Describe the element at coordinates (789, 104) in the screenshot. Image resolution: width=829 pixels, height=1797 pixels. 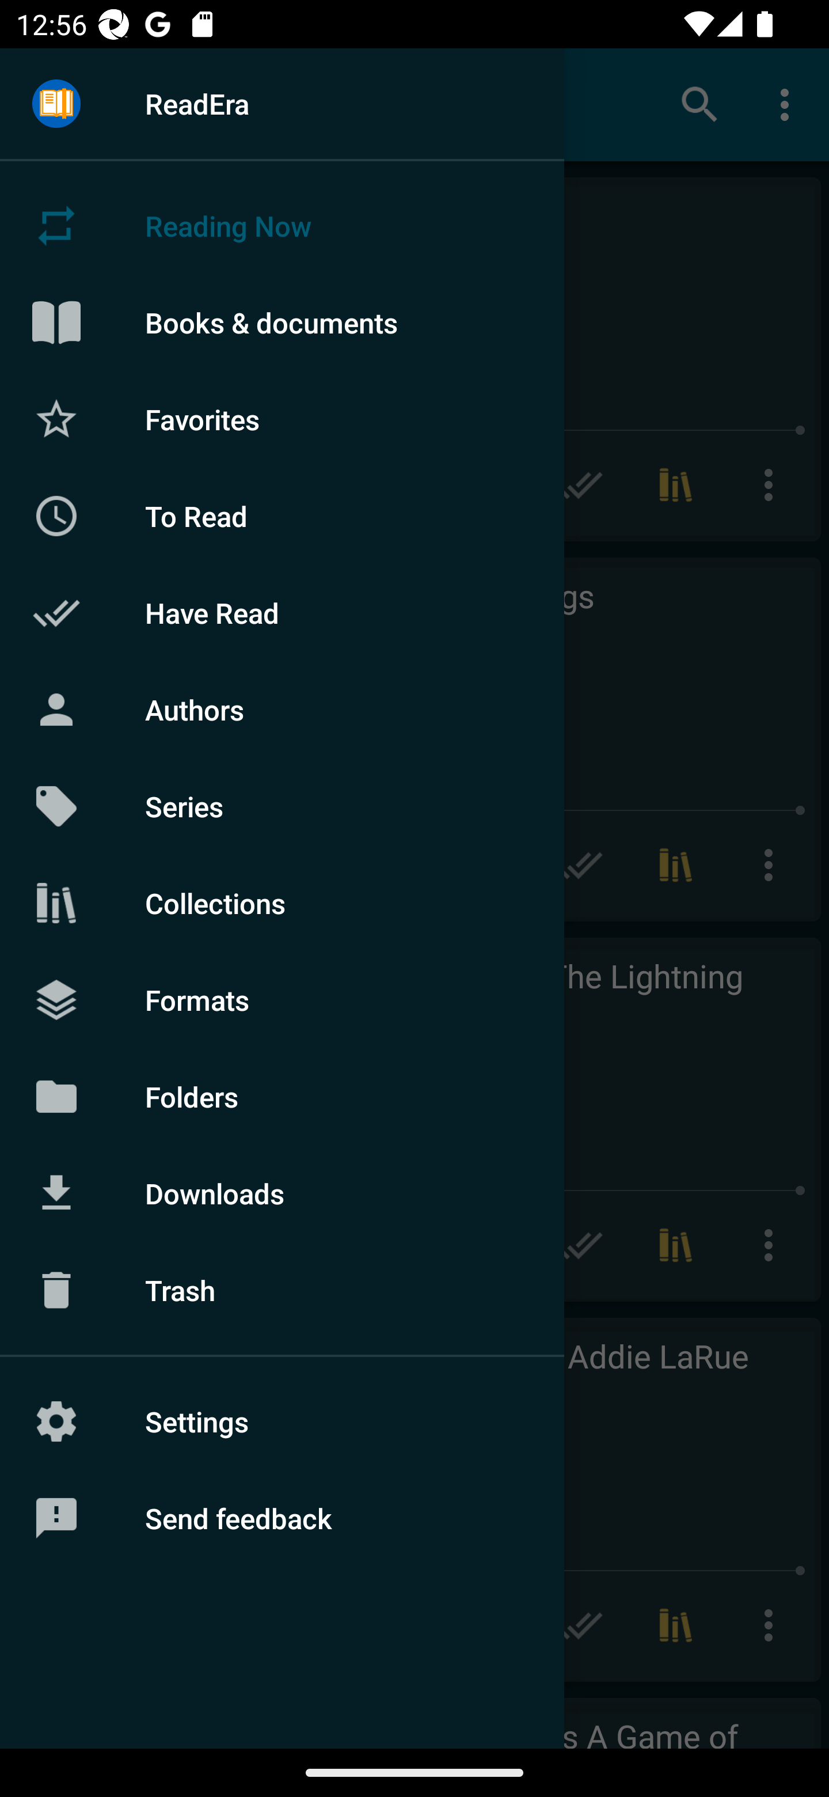
I see `More options` at that location.